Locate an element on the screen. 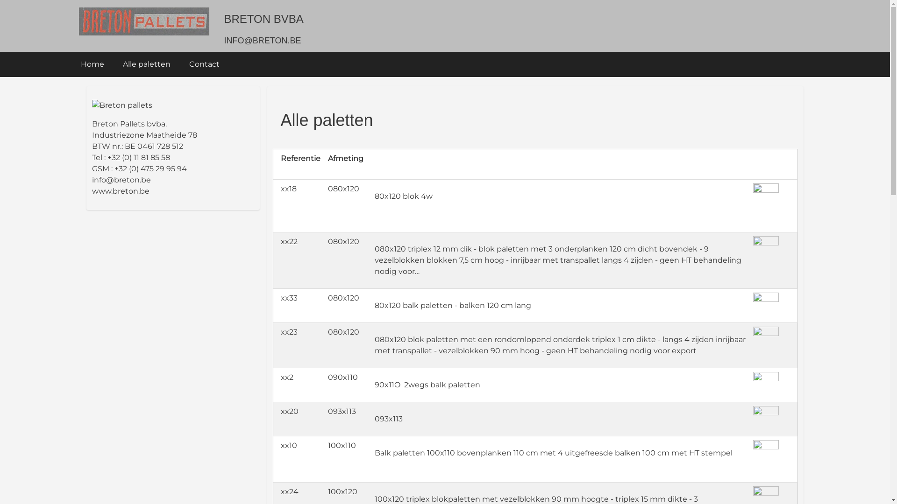  xx33 is located at coordinates (289, 298).